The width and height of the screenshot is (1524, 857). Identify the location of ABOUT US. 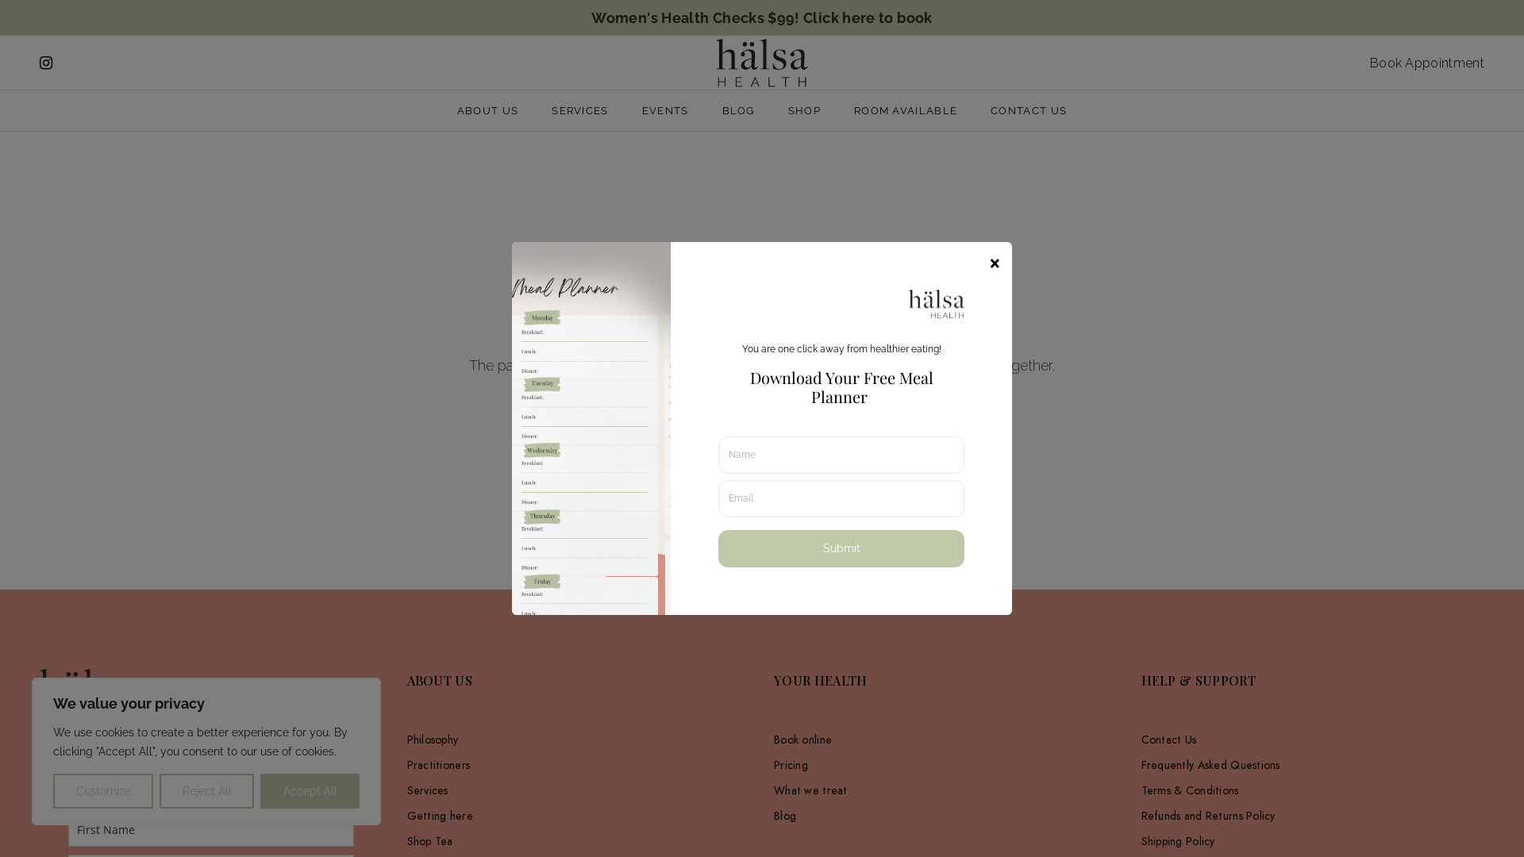
(487, 111).